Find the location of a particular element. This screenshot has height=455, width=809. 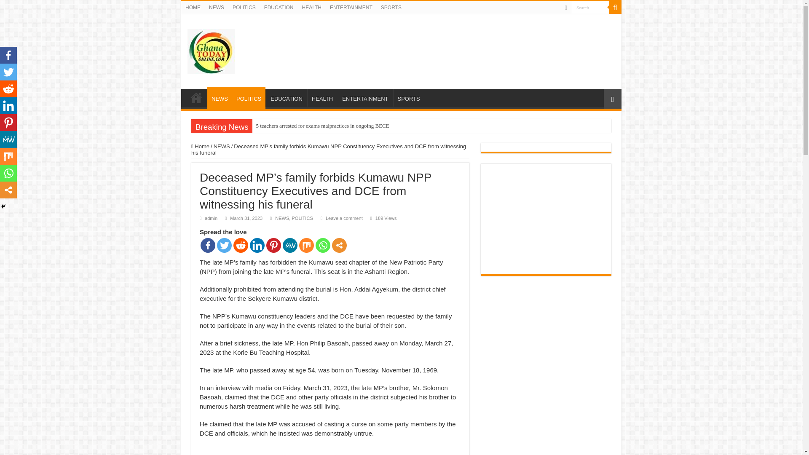

HEALTH is located at coordinates (311, 8).